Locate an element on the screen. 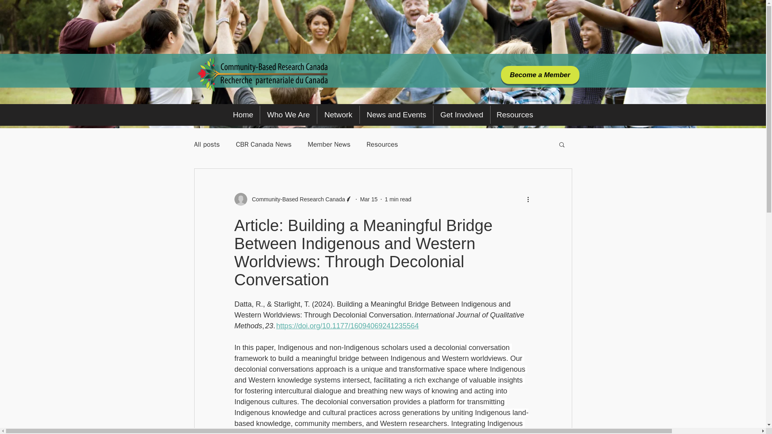 This screenshot has height=434, width=772. Community-Based Research Canada is located at coordinates (293, 199).